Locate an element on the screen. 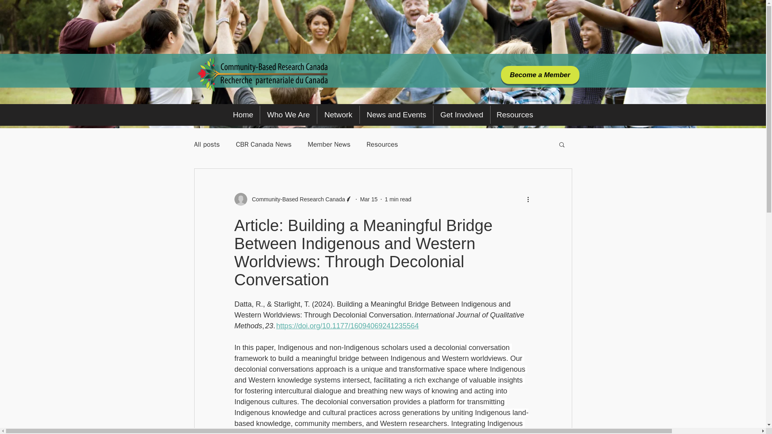 This screenshot has height=434, width=772. Community-Based Research Canada is located at coordinates (293, 199).